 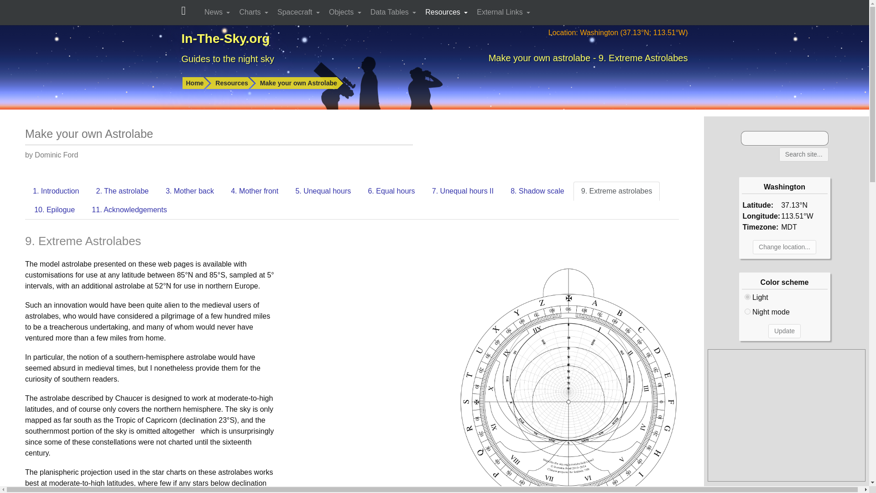 What do you see at coordinates (747, 297) in the screenshot?
I see `0` at bounding box center [747, 297].